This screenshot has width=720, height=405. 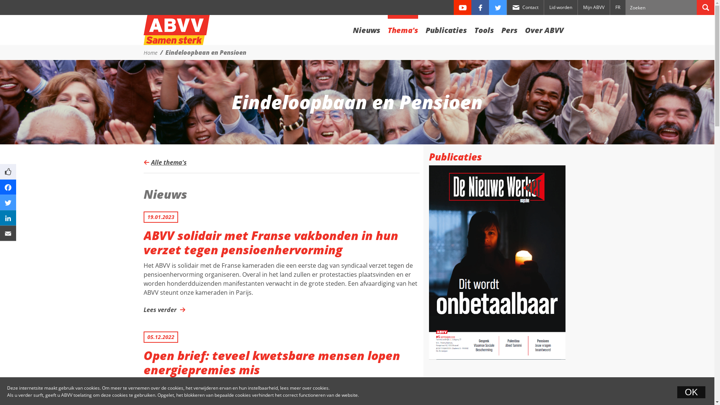 I want to click on Nieuws, so click(x=366, y=28).